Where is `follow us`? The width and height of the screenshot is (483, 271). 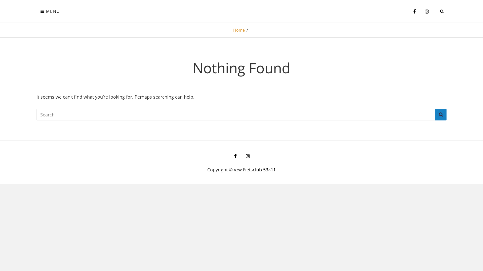 follow us is located at coordinates (248, 156).